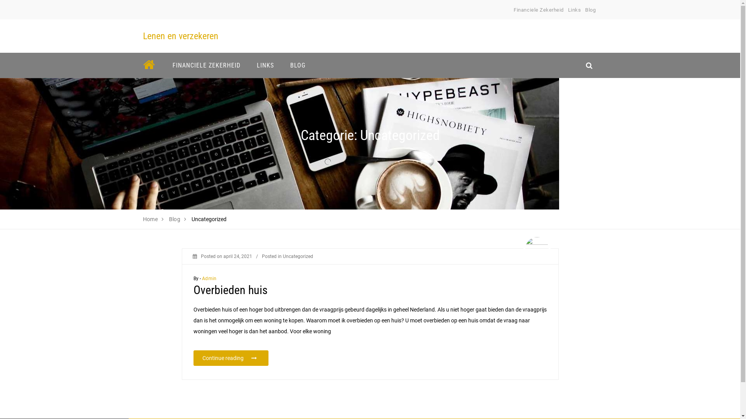  I want to click on Blog, so click(175, 219).